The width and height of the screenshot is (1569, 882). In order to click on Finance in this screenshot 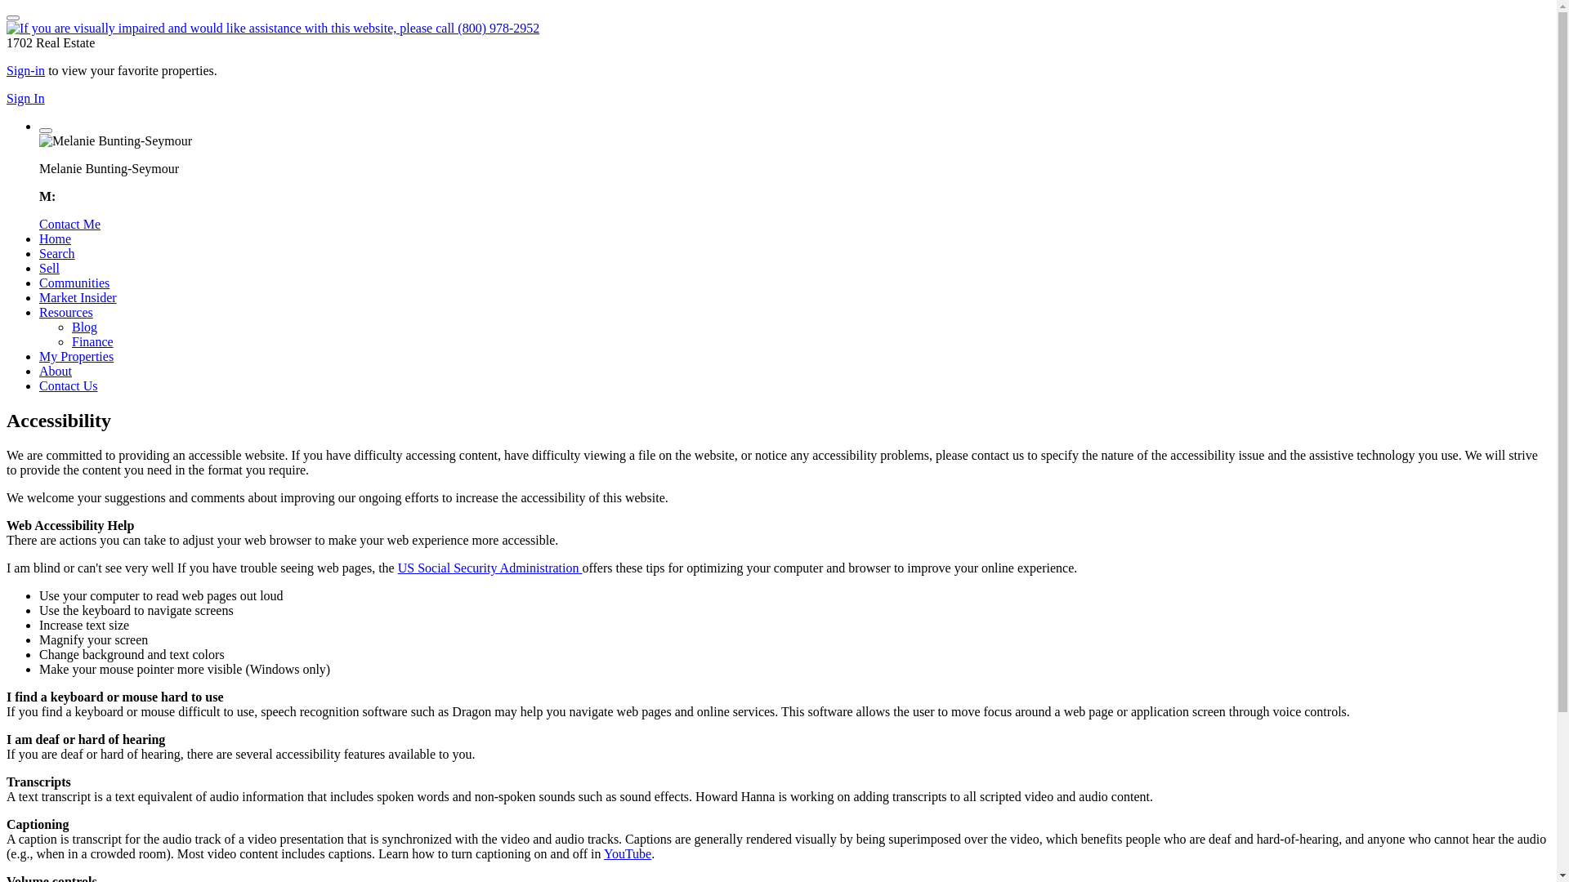, I will do `click(93, 341)`.